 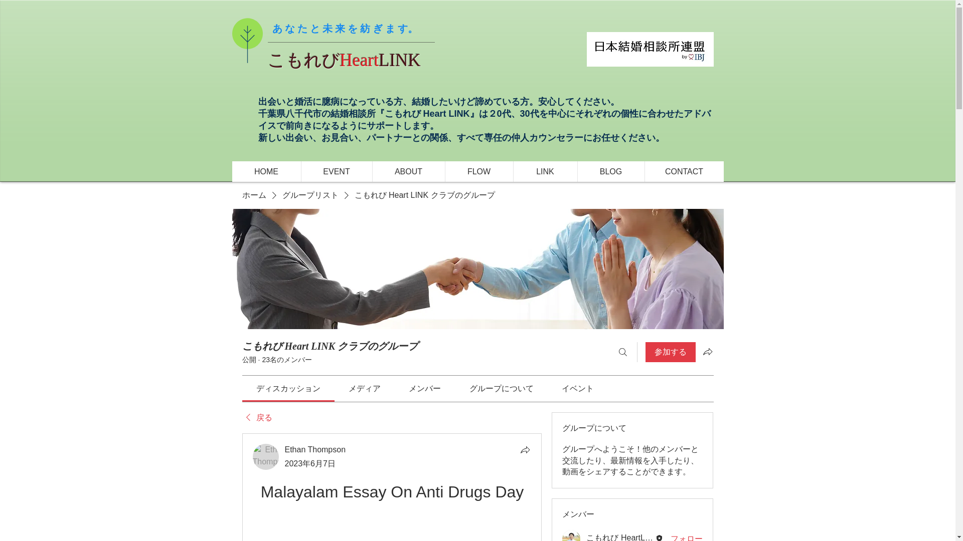 What do you see at coordinates (266, 457) in the screenshot?
I see `Ethan Thompson` at bounding box center [266, 457].